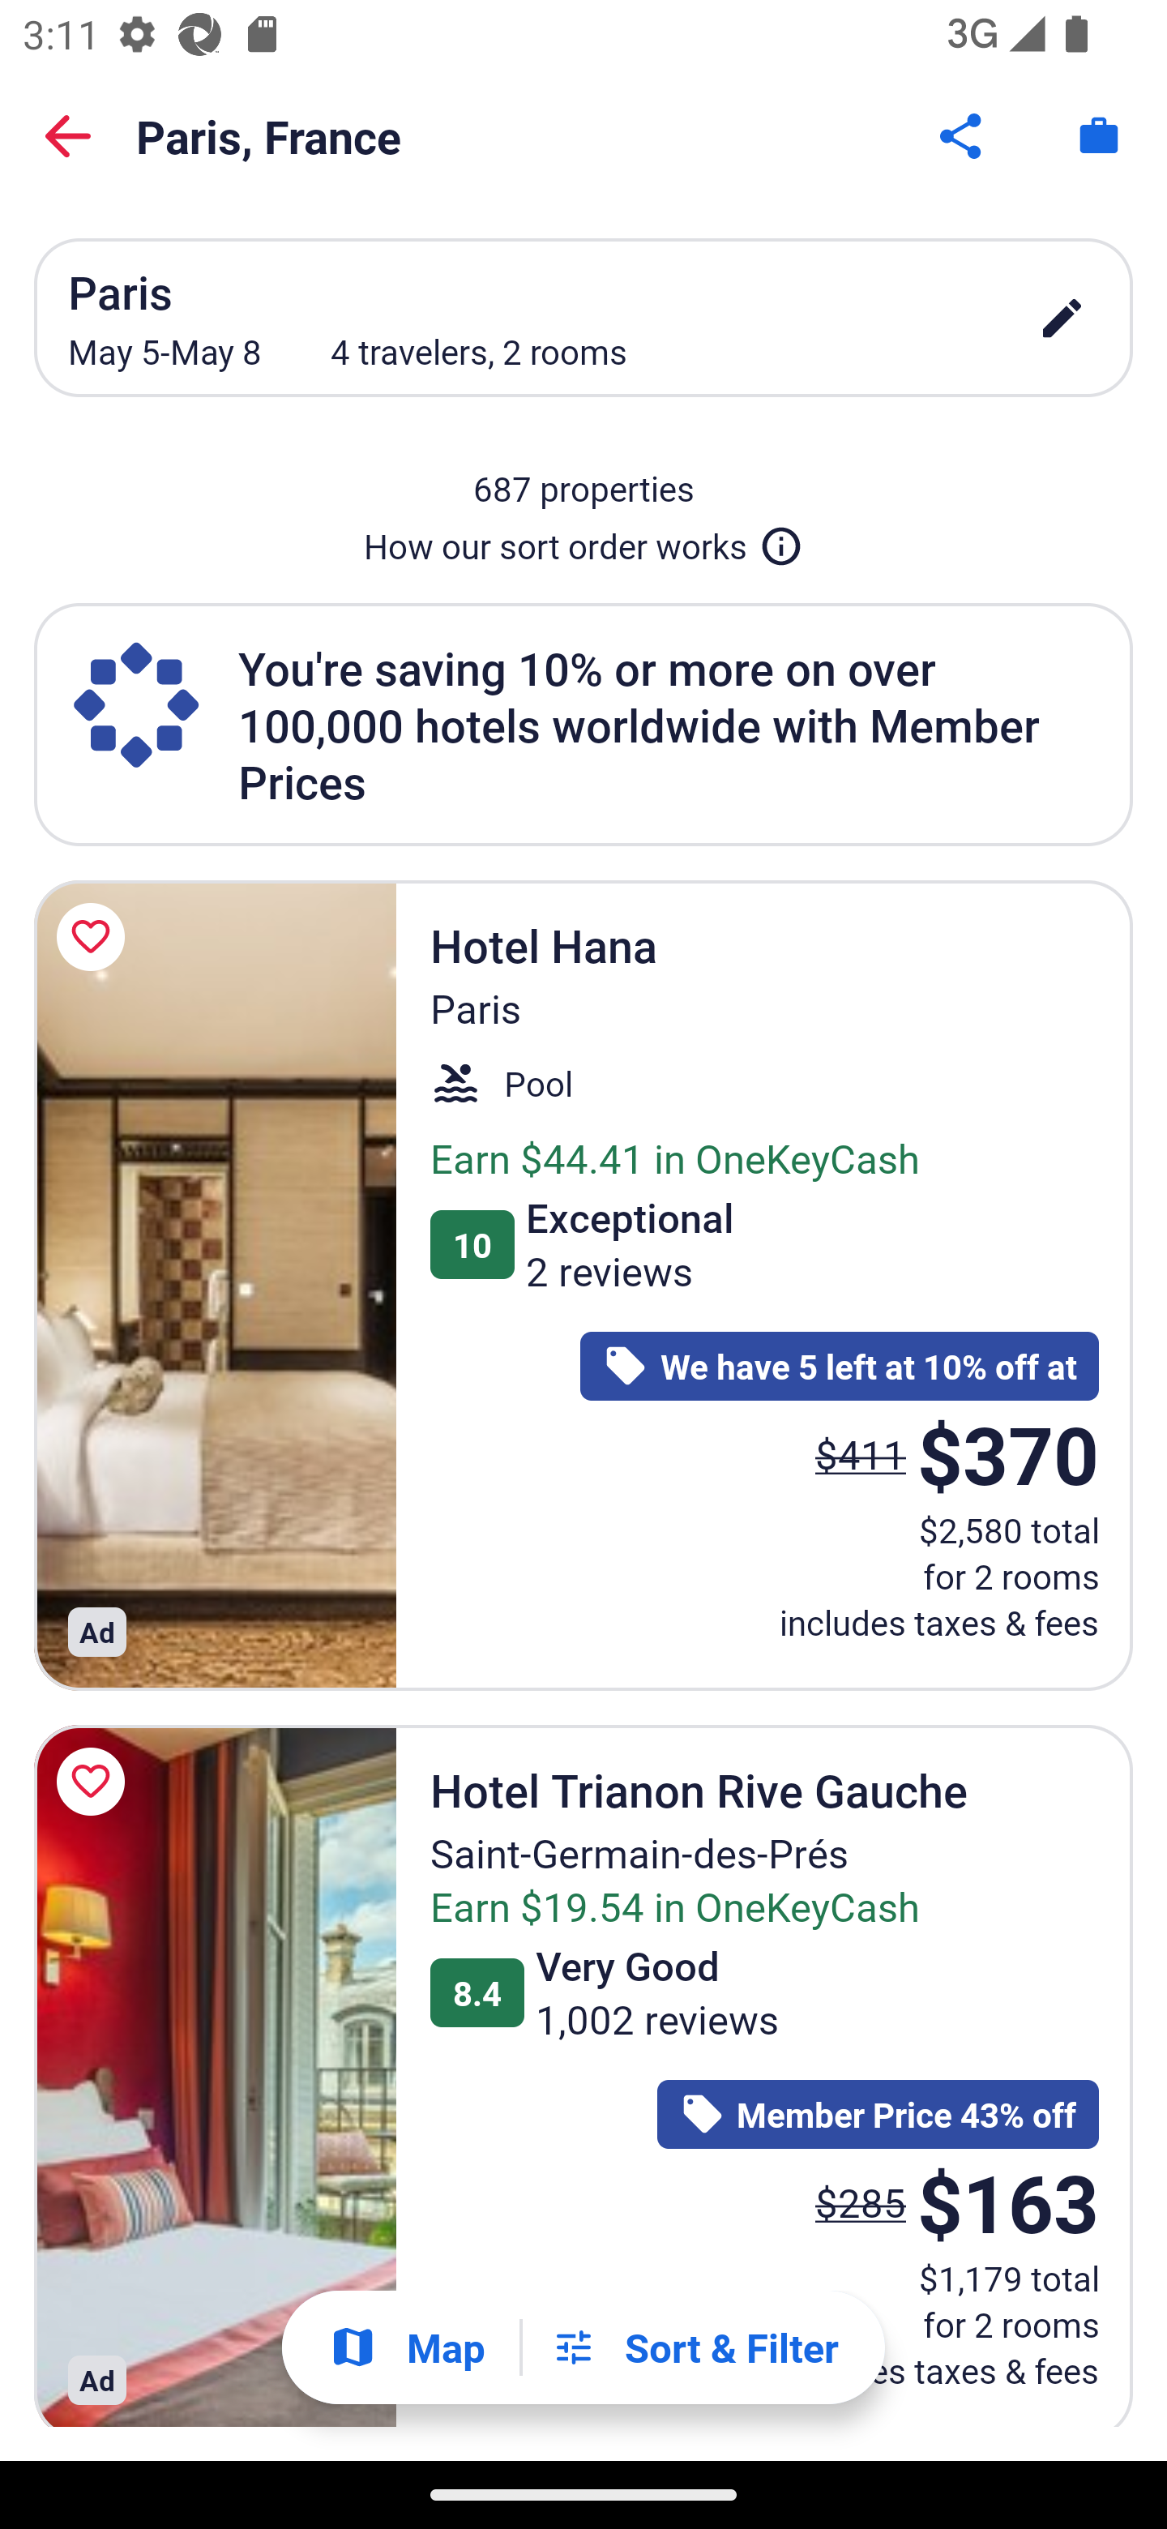 This screenshot has height=2529, width=1167. What do you see at coordinates (583, 317) in the screenshot?
I see `Paris May 5-May 8 4 travelers, 2 rooms edit` at bounding box center [583, 317].